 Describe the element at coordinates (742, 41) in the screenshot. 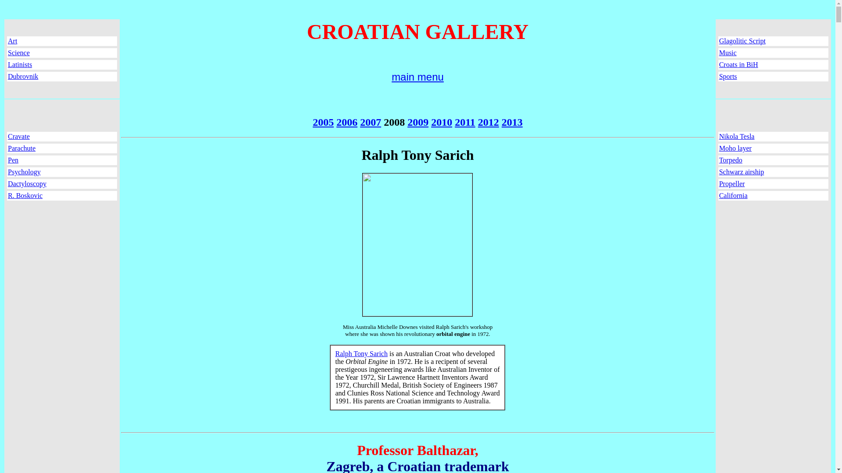

I see `Glagolitic Script` at that location.